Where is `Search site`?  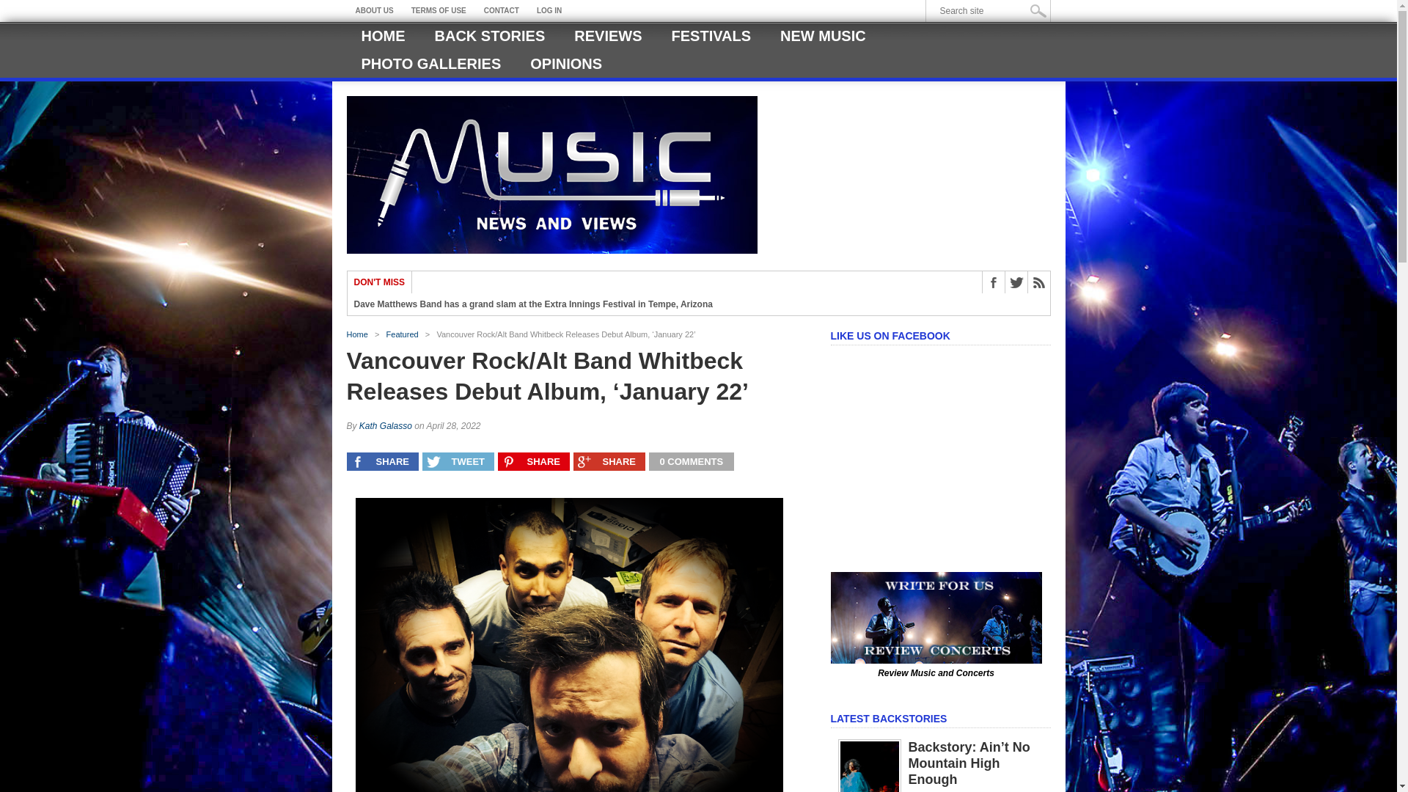 Search site is located at coordinates (991, 11).